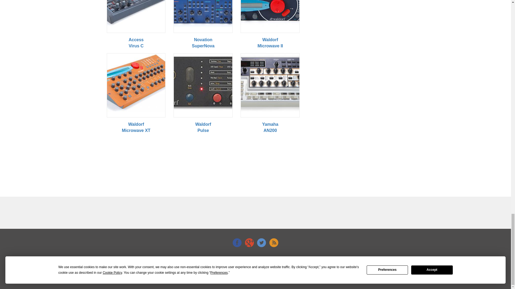 The width and height of the screenshot is (515, 289). I want to click on Follow us on Twitter, so click(262, 242).